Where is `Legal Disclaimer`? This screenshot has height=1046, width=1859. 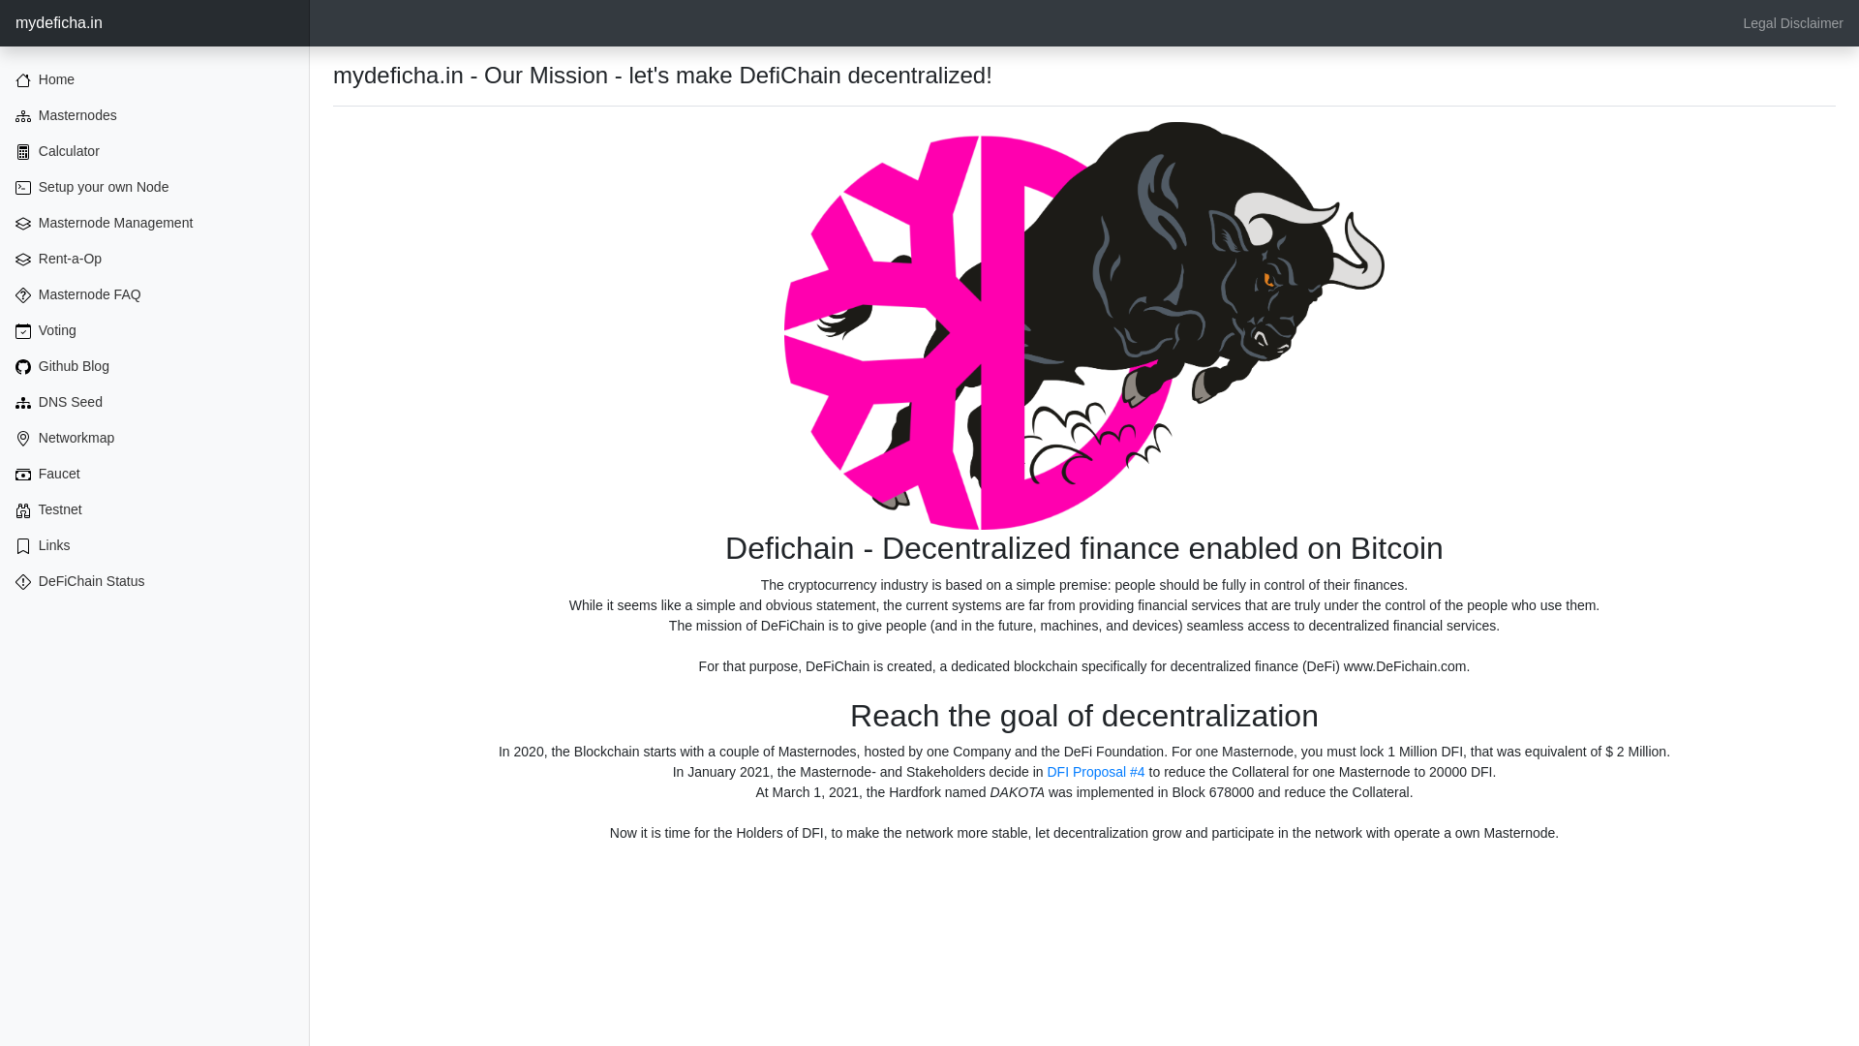
Legal Disclaimer is located at coordinates (1793, 23).